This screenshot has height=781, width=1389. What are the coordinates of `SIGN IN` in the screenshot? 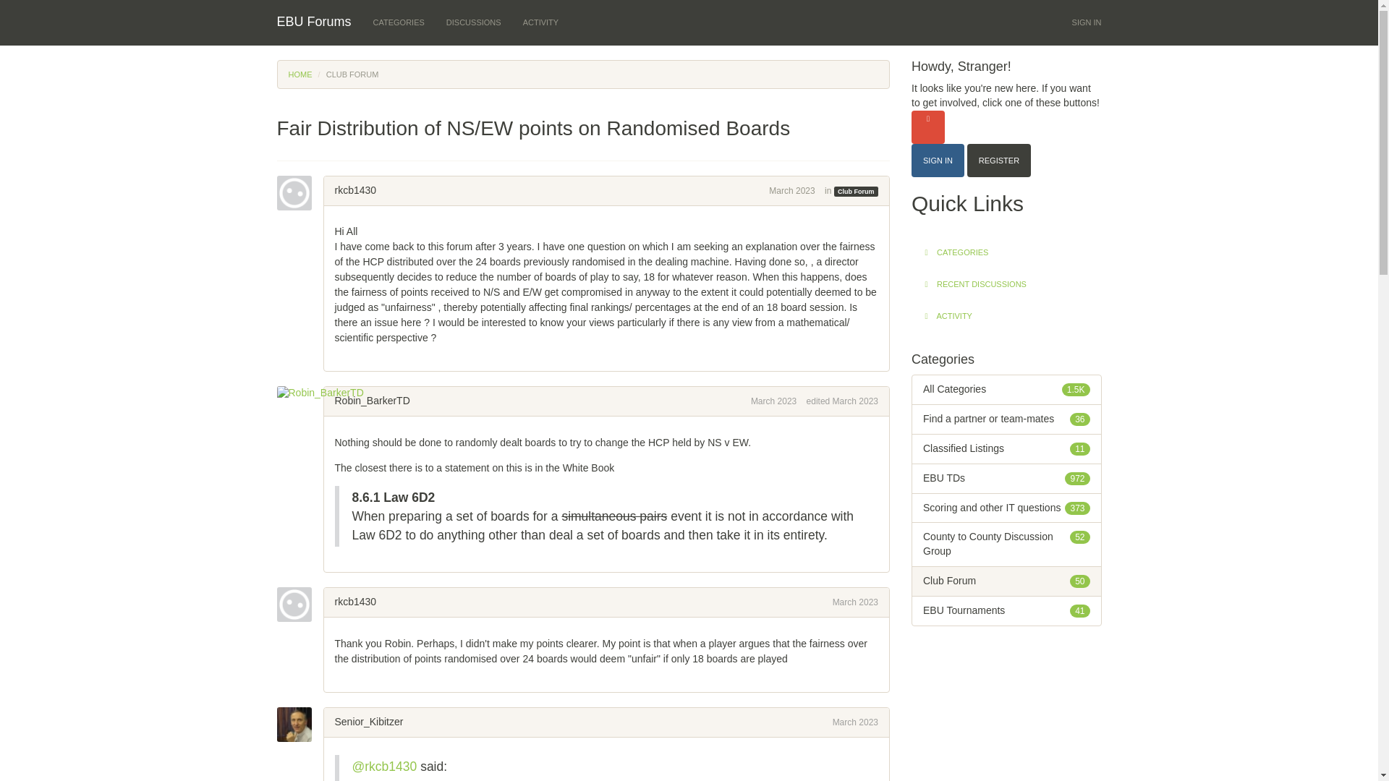 It's located at (1087, 22).